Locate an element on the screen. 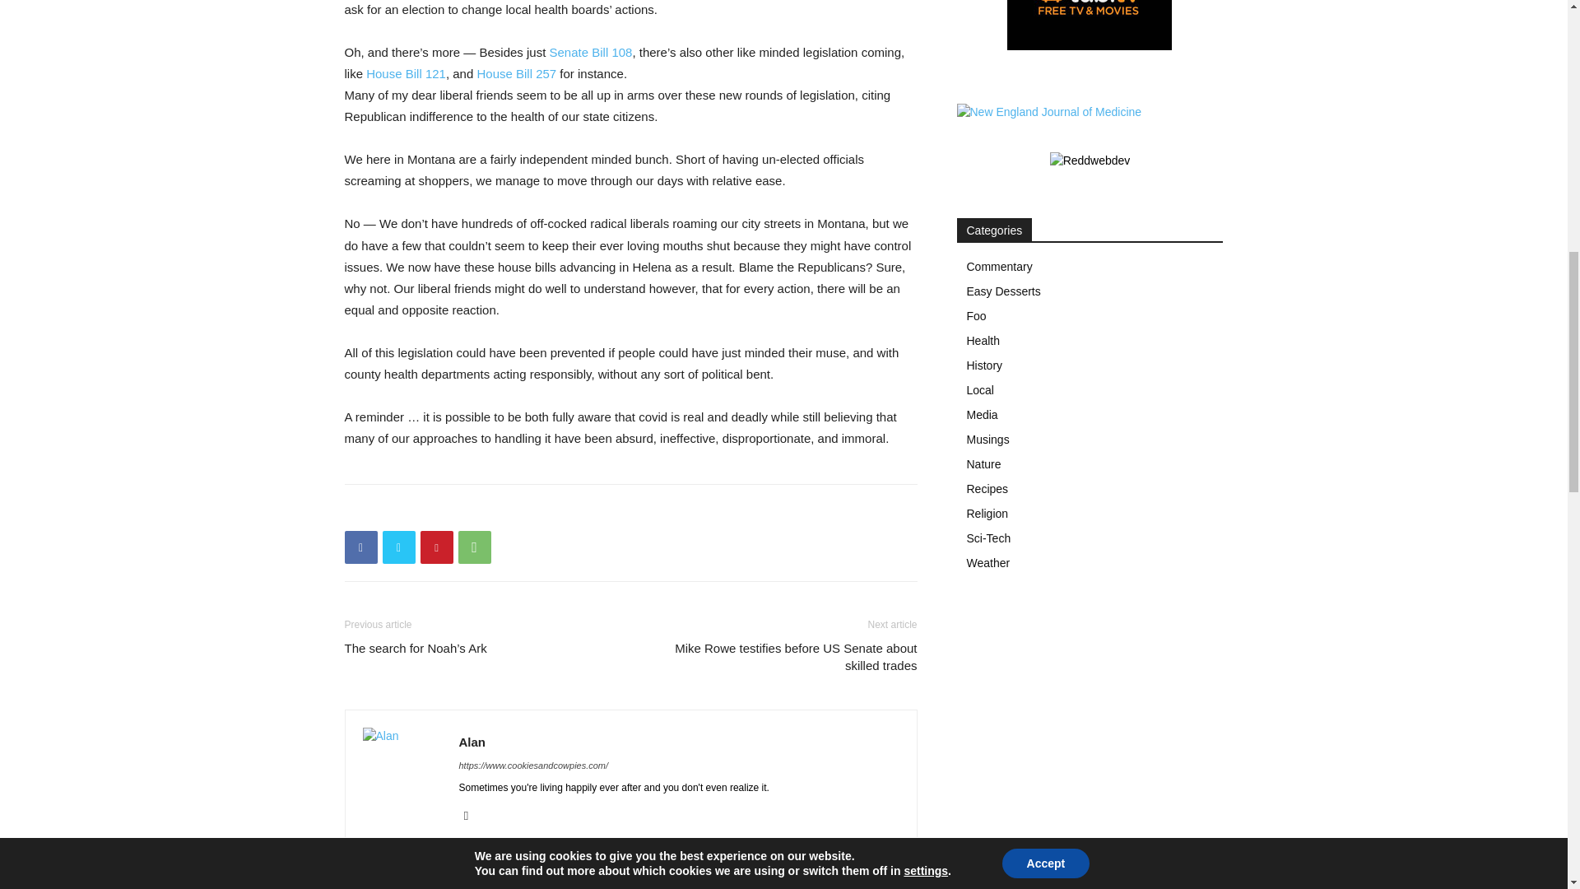 The width and height of the screenshot is (1580, 889). Pinterest is located at coordinates (436, 547).